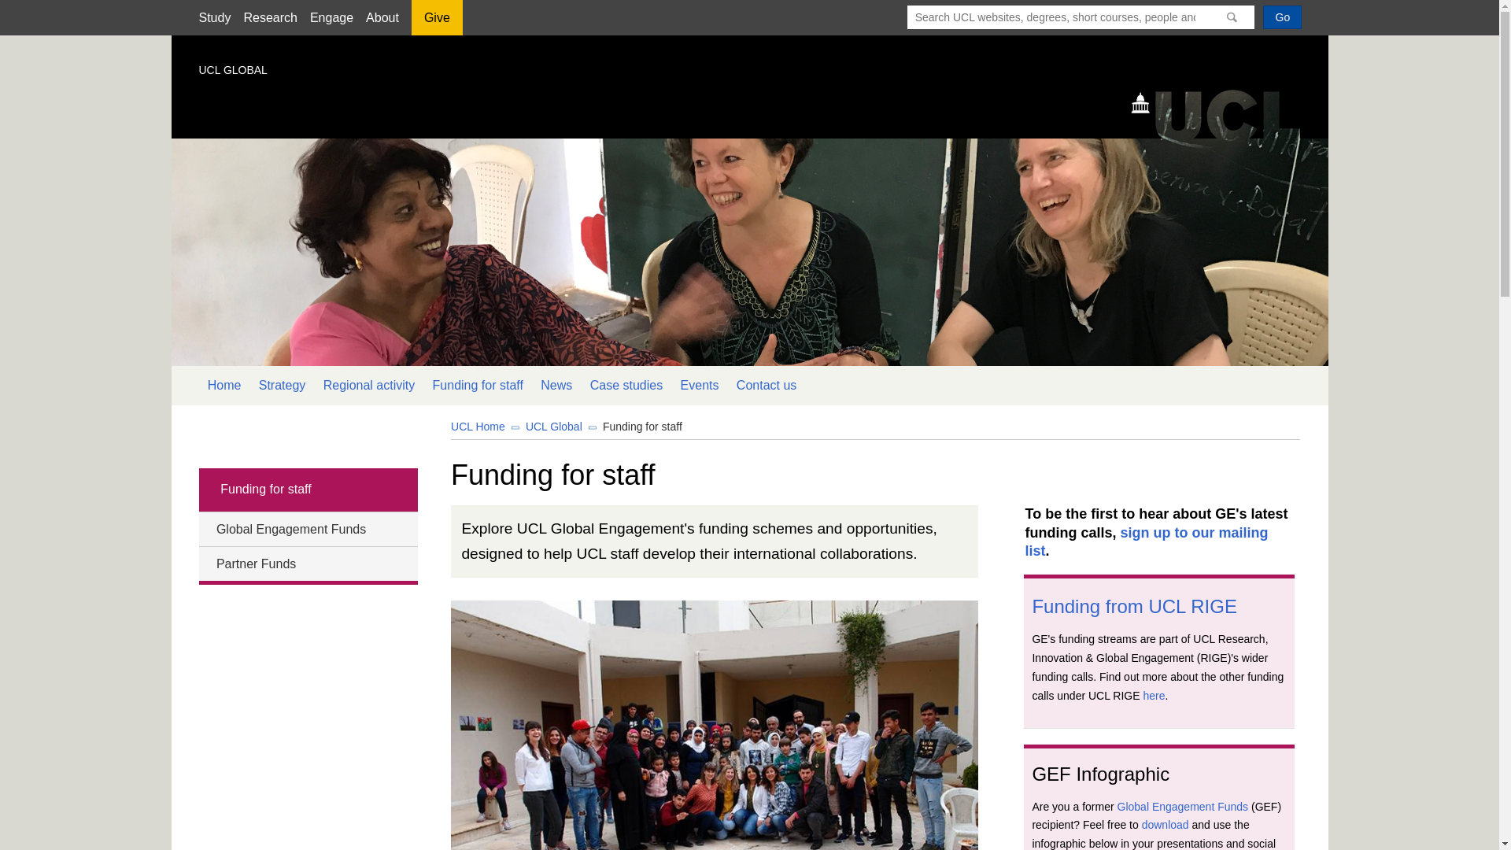 This screenshot has height=850, width=1511. I want to click on Contact us, so click(767, 386).